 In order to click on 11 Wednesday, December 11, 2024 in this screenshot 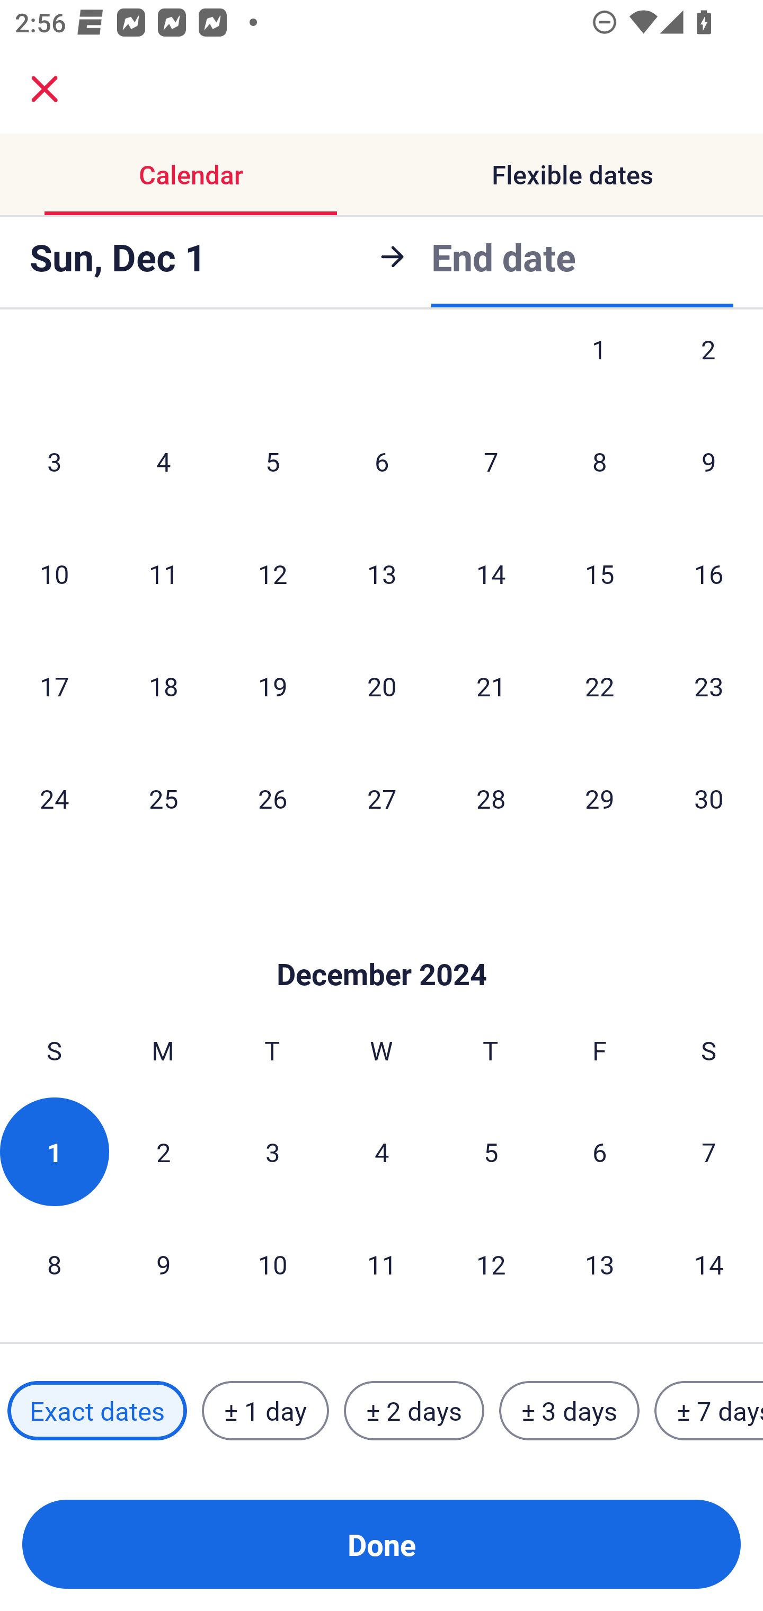, I will do `click(381, 1263)`.